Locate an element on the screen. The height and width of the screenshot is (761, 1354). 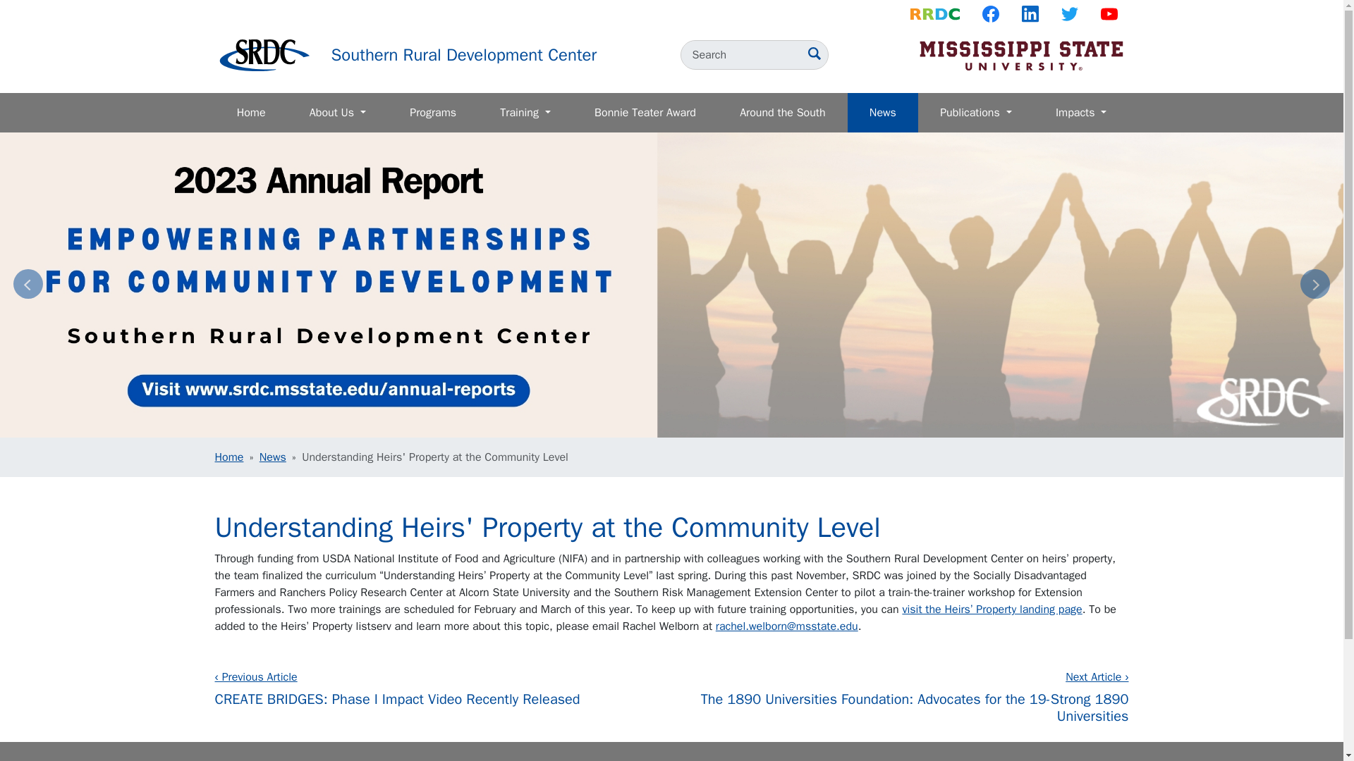
RRDC is located at coordinates (934, 14).